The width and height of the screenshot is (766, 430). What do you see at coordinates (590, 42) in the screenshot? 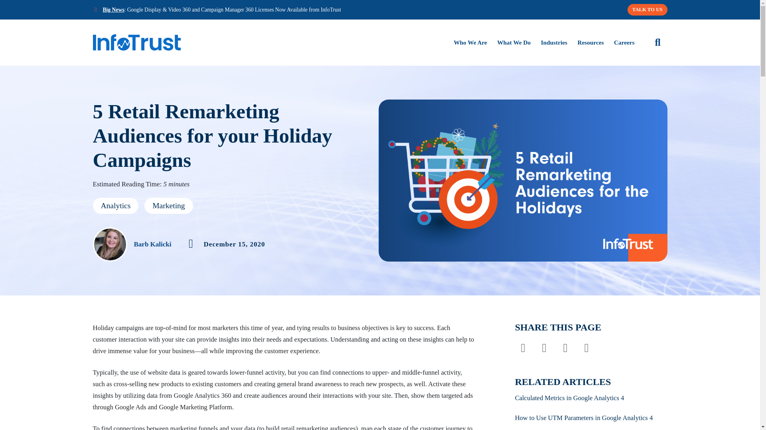
I see `Resources` at bounding box center [590, 42].